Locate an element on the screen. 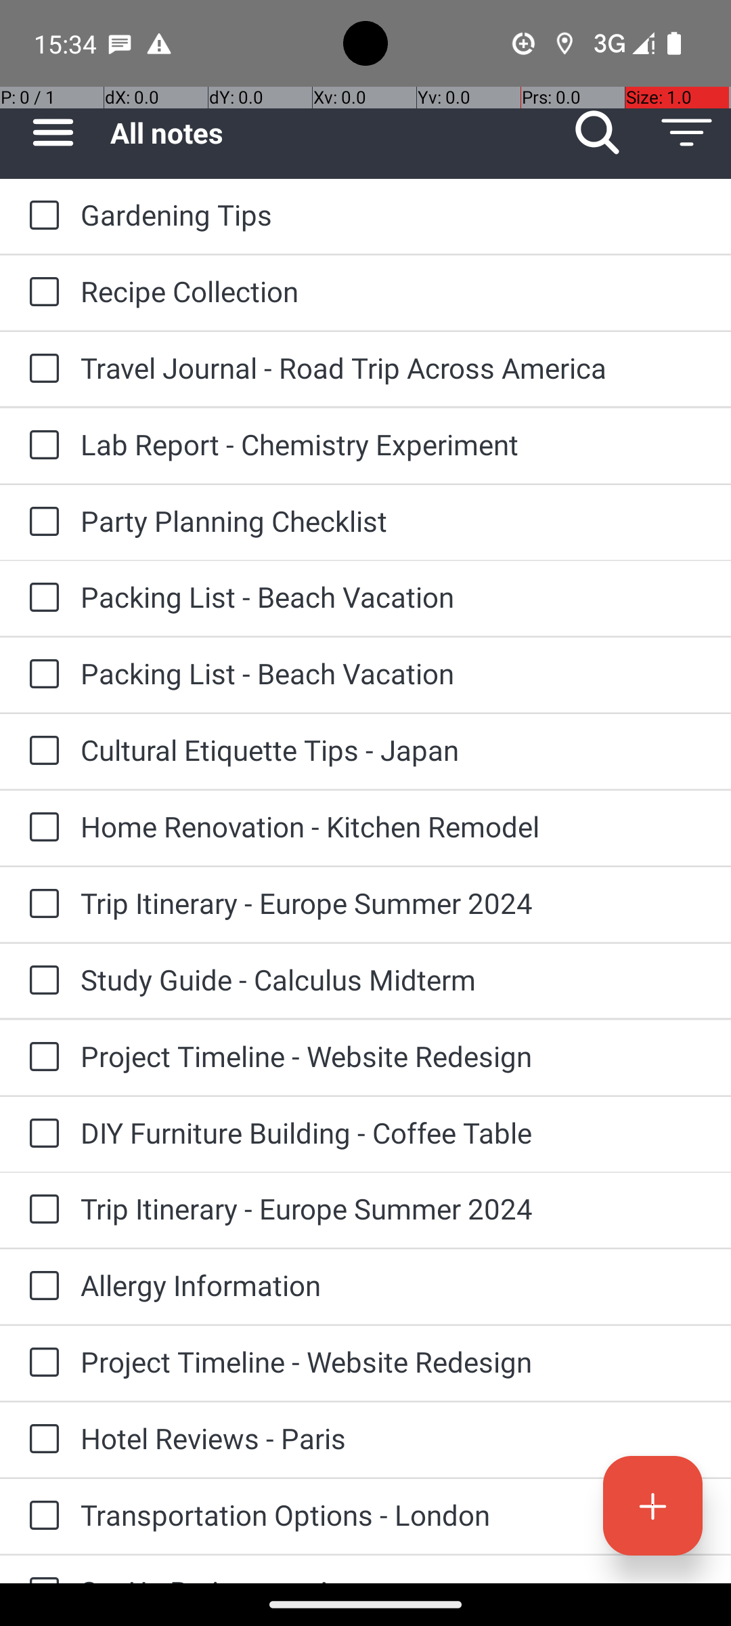 This screenshot has width=731, height=1626. to-do: Party Planning Checklist is located at coordinates (41, 523).